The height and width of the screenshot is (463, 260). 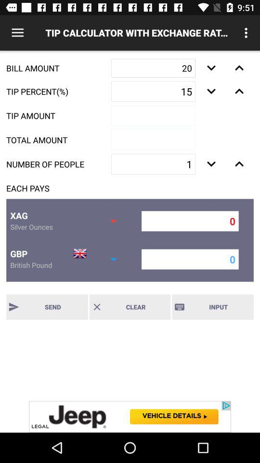 I want to click on increases count, so click(x=239, y=164).